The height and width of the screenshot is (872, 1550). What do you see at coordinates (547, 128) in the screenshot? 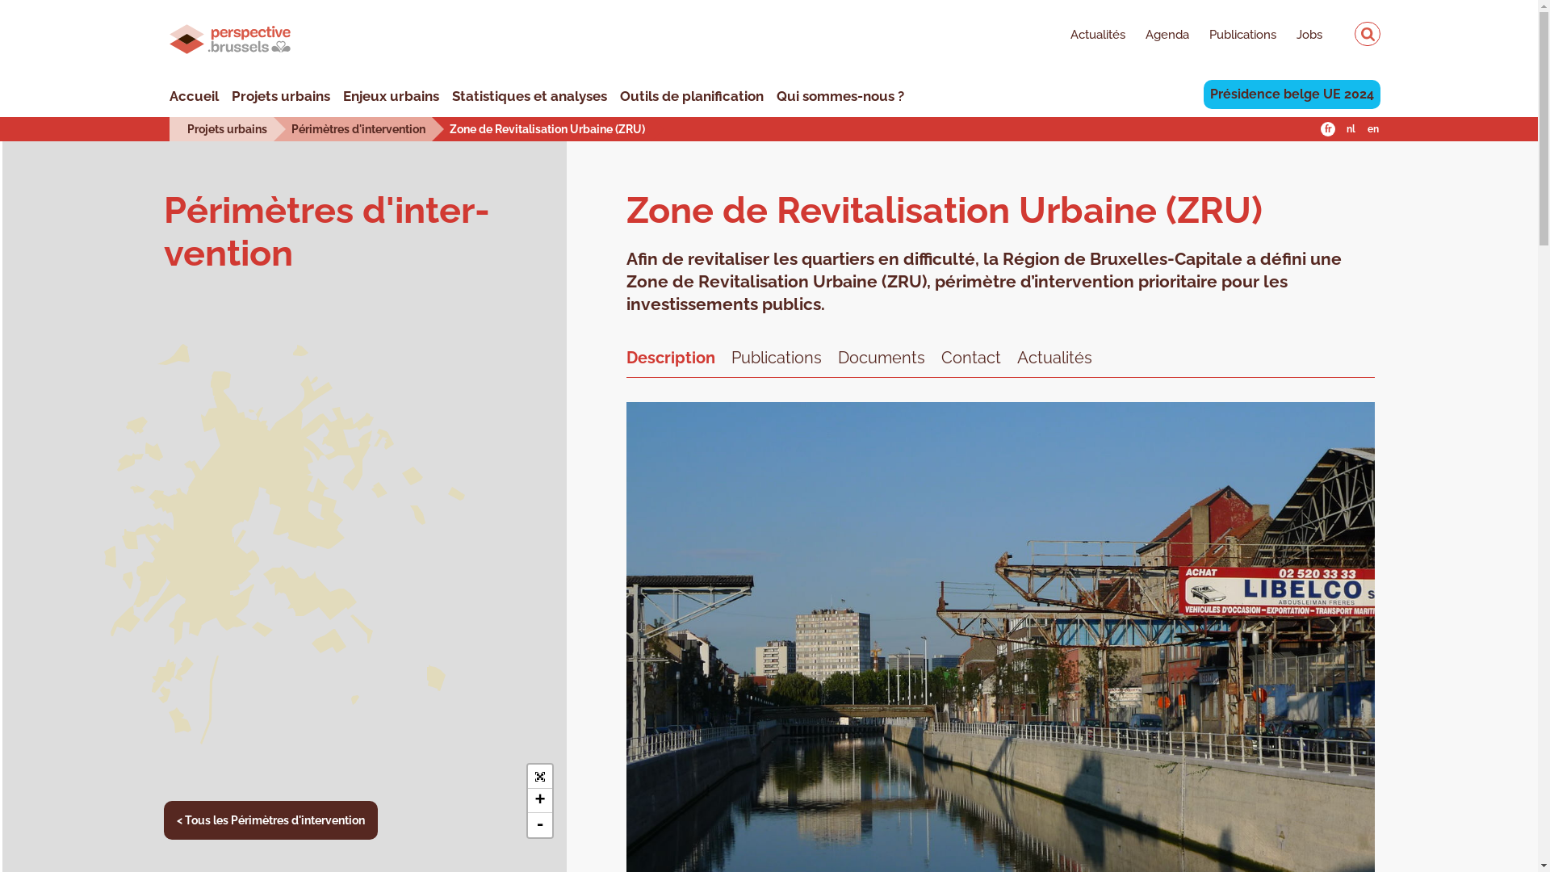
I see `Zone de Revitalisation Urbaine (ZRU)` at bounding box center [547, 128].